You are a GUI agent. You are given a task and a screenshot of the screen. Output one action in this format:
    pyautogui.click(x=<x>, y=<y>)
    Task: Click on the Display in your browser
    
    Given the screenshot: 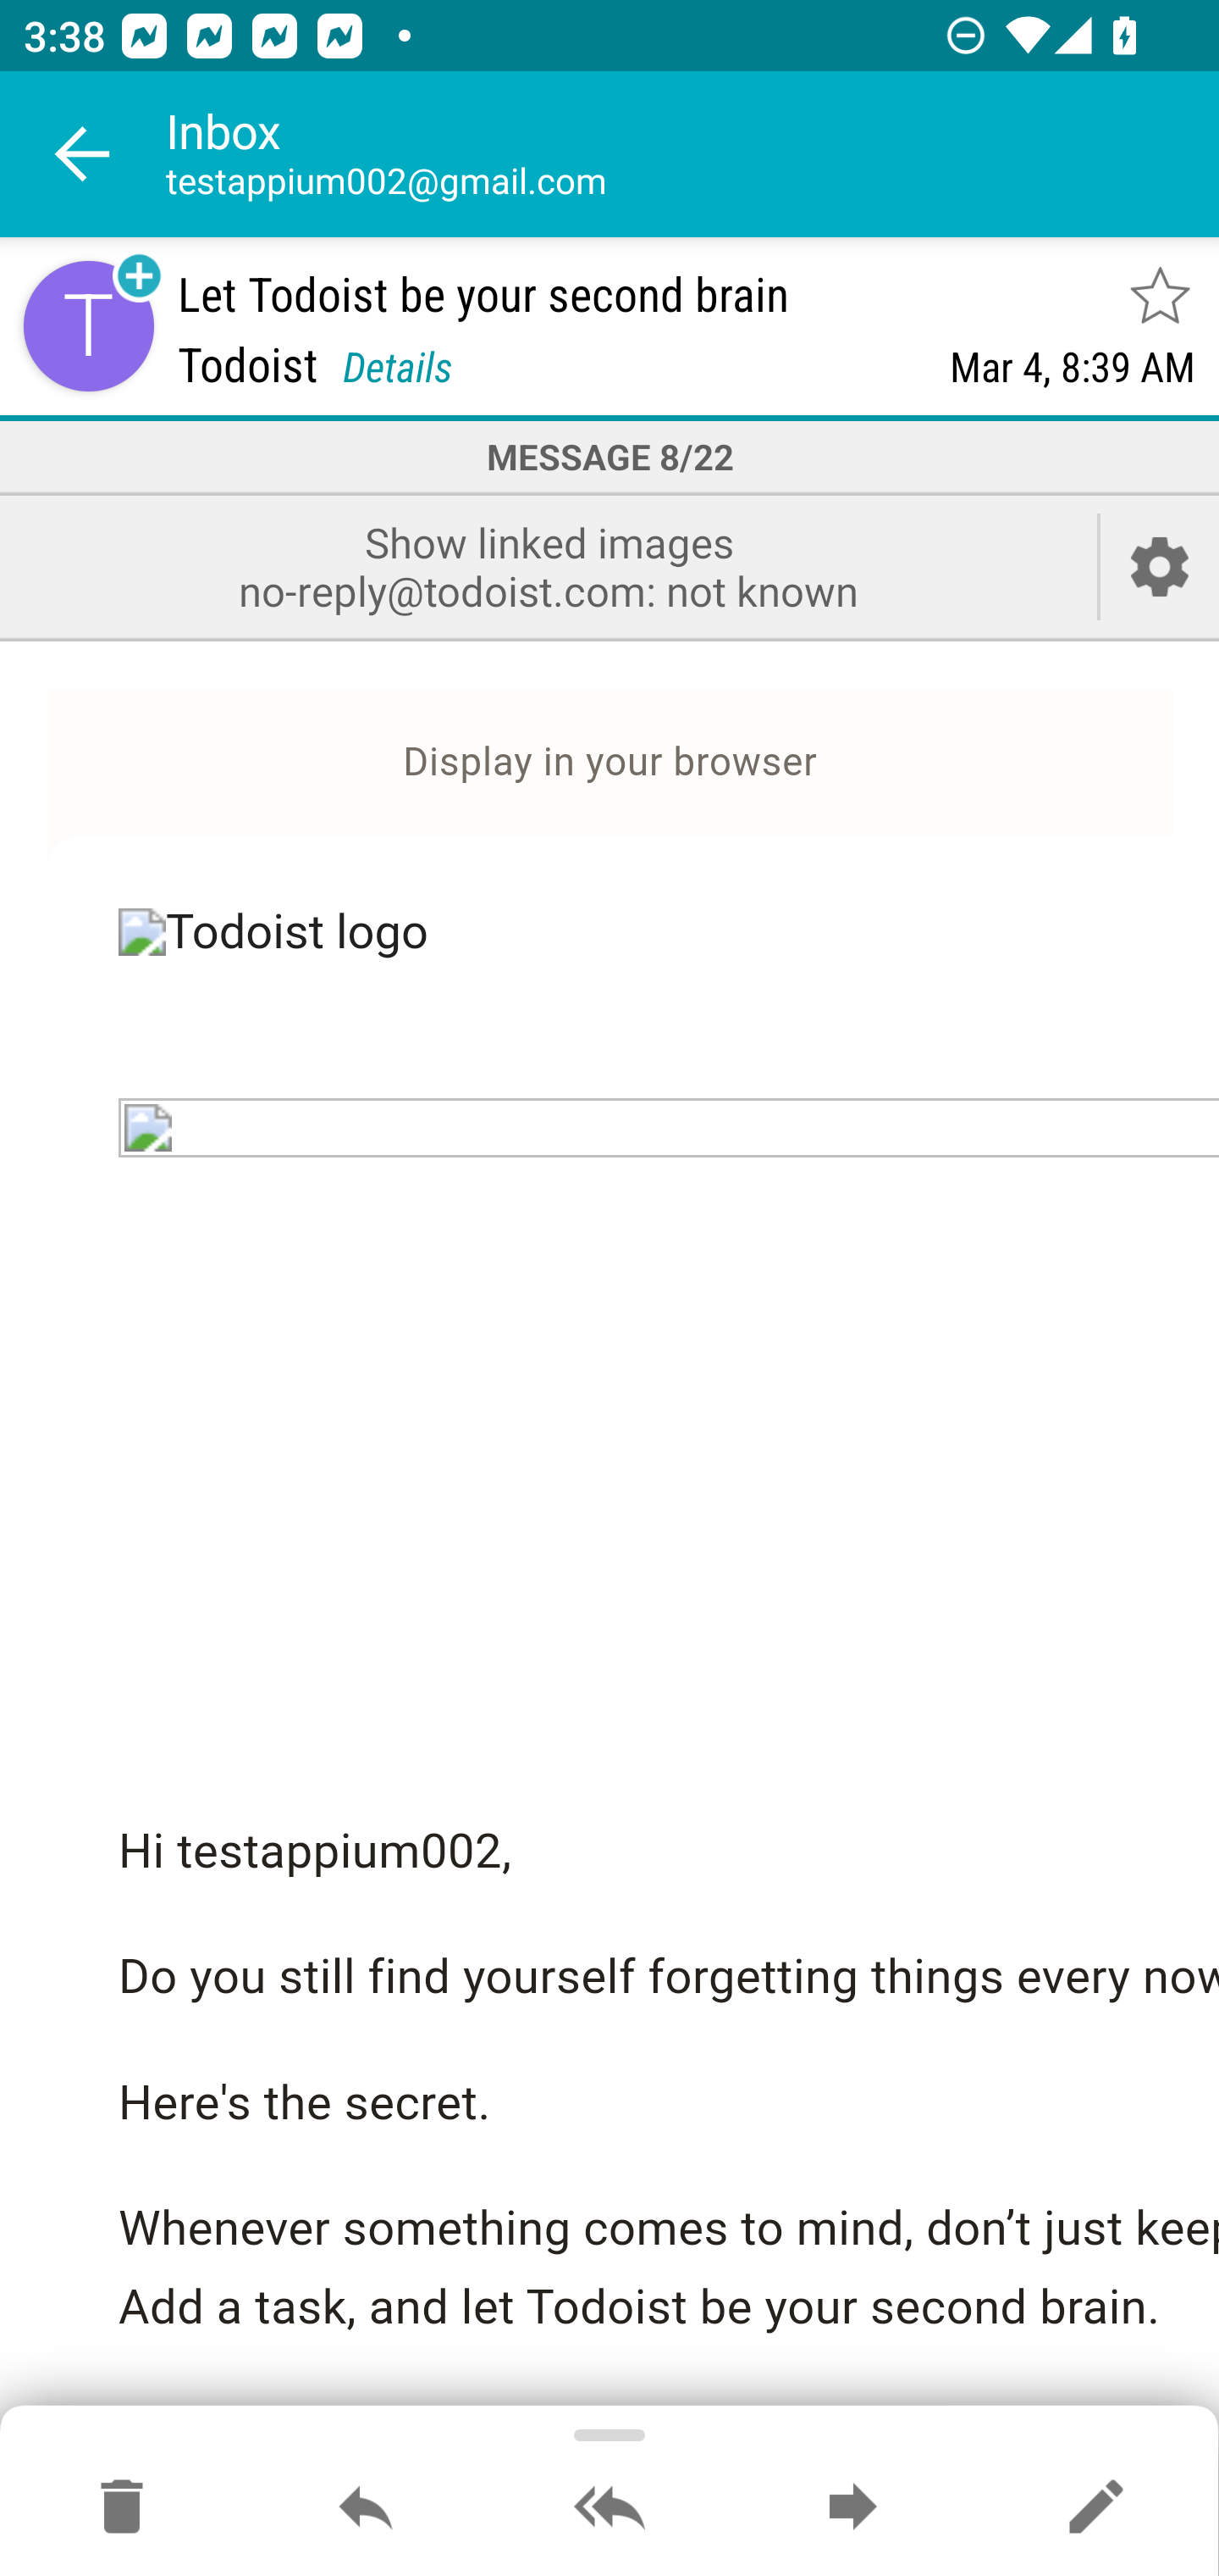 What is the action you would take?
    pyautogui.click(x=610, y=763)
    